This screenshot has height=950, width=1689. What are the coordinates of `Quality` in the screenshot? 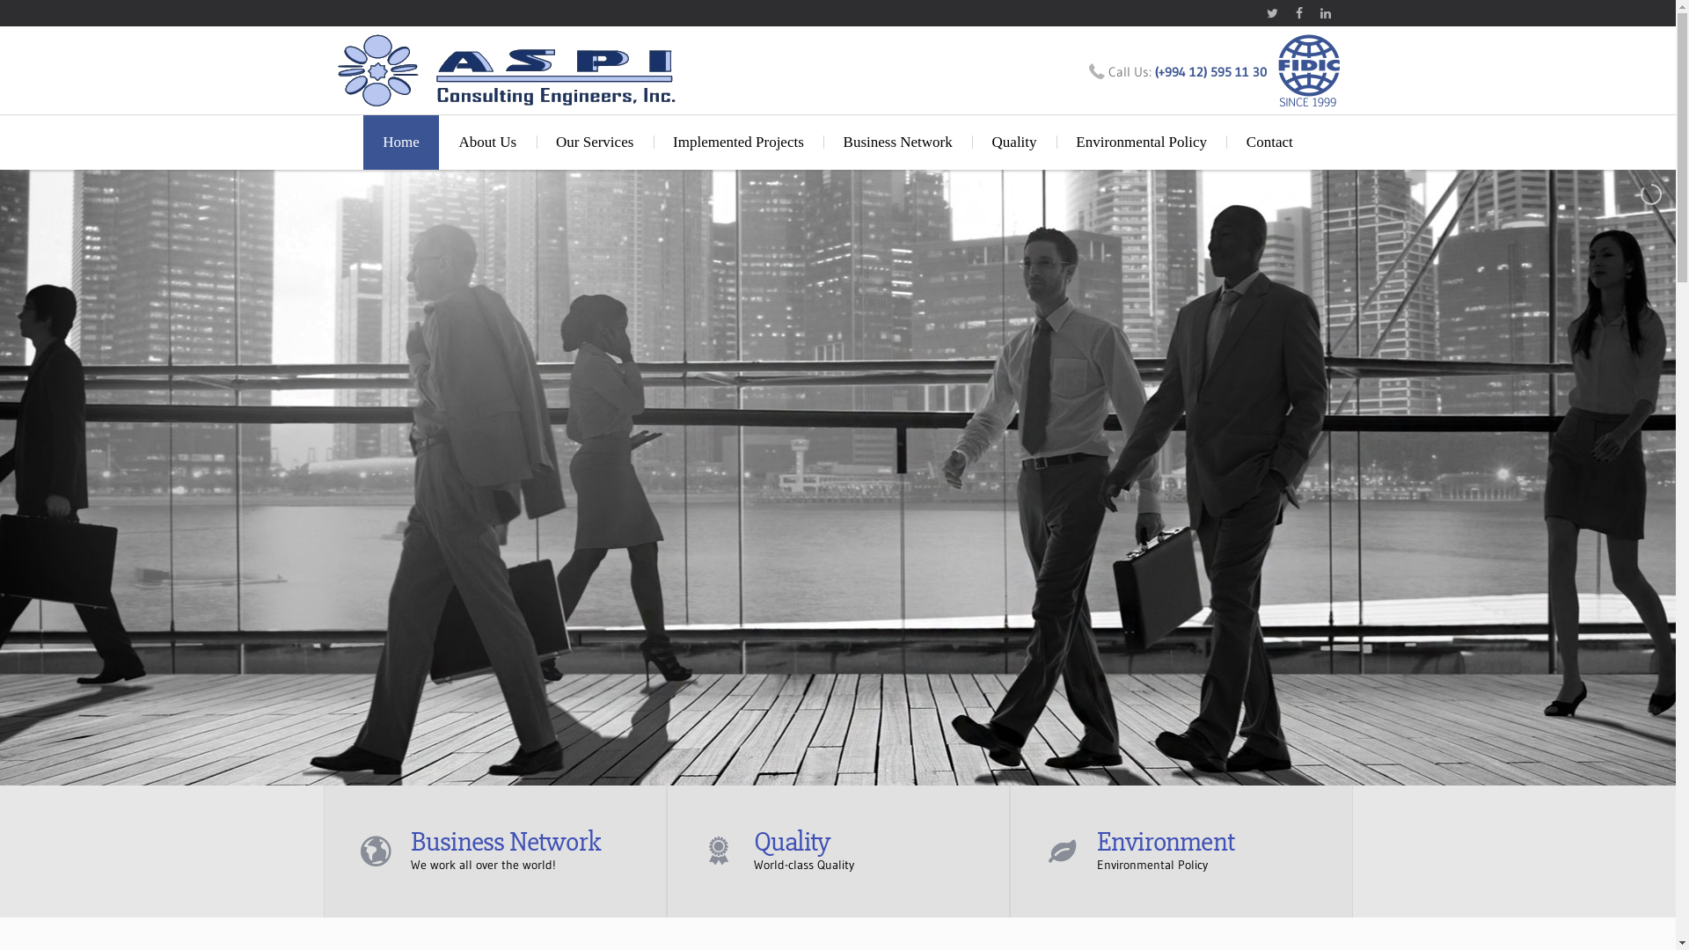 It's located at (1014, 142).